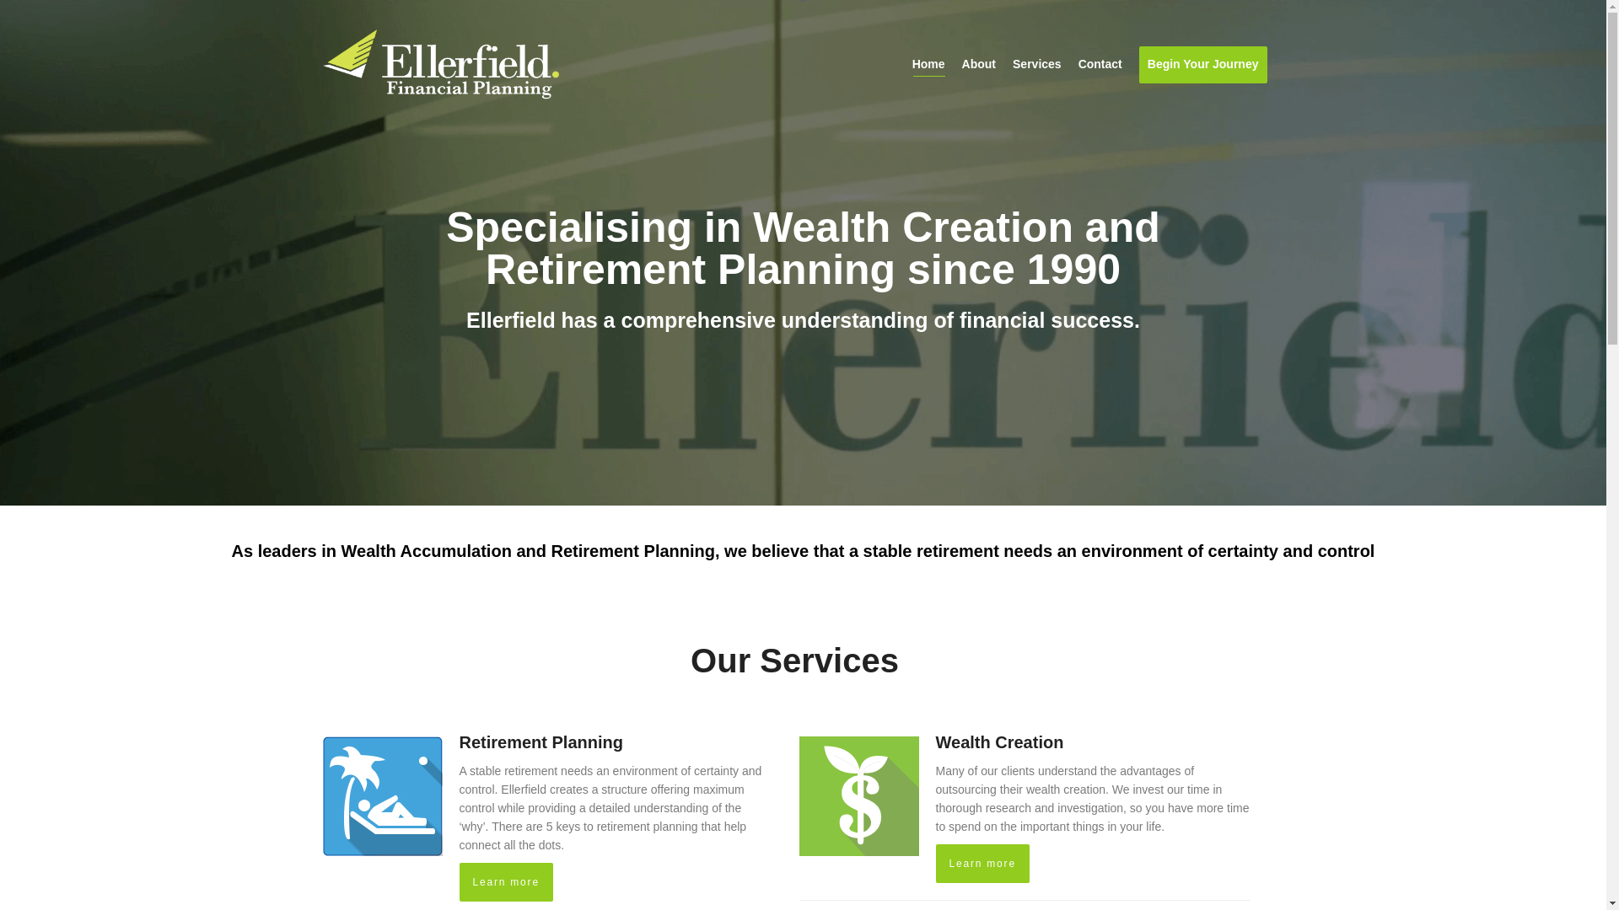 This screenshot has width=1619, height=910. What do you see at coordinates (983, 864) in the screenshot?
I see `Learn more` at bounding box center [983, 864].